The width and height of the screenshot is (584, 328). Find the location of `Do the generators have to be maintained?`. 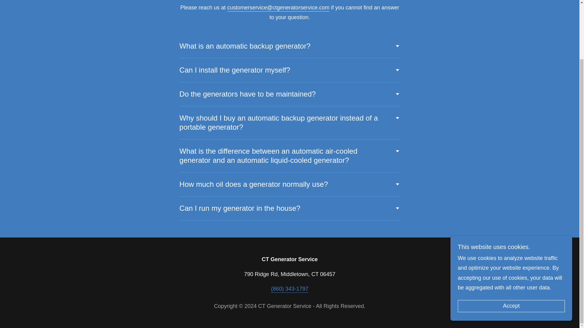

Do the generators have to be maintained? is located at coordinates (290, 94).